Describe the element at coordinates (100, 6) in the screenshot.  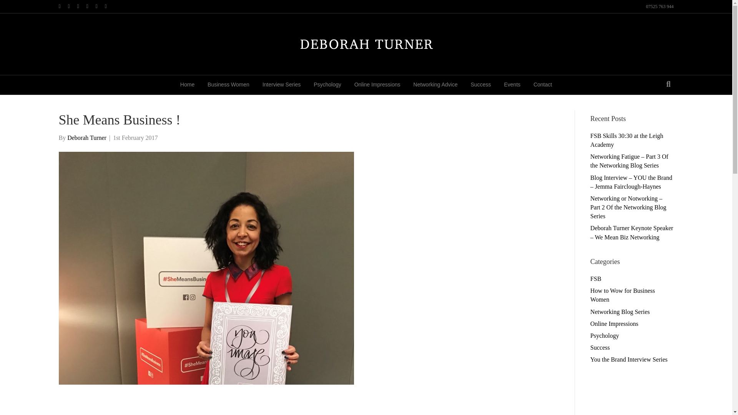
I see `Youtube` at that location.